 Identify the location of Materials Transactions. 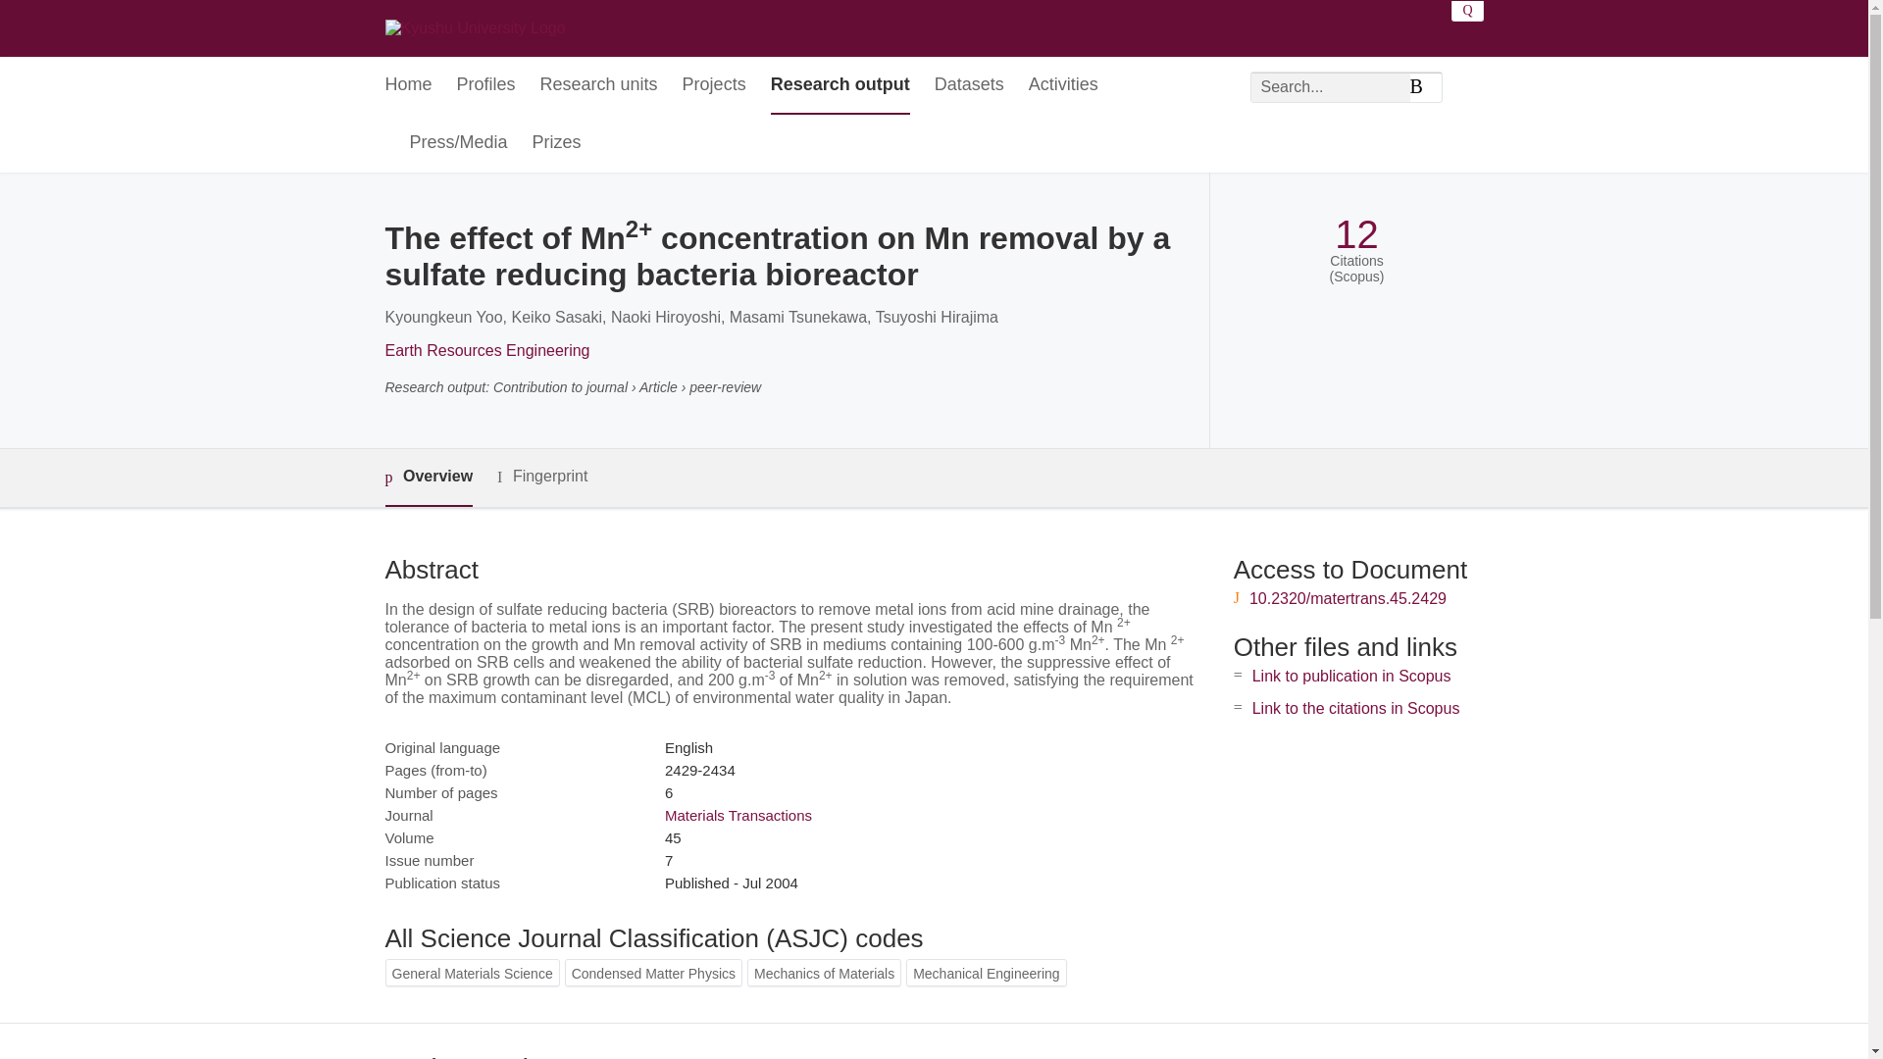
(738, 815).